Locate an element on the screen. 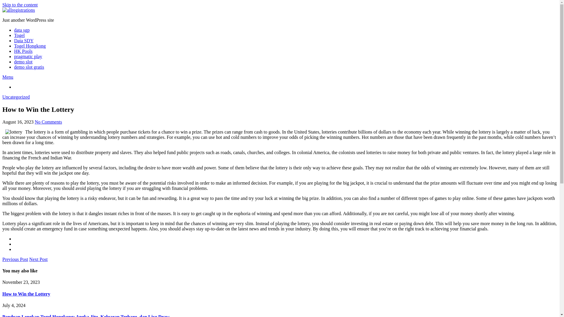  pragmatic play is located at coordinates (28, 56).